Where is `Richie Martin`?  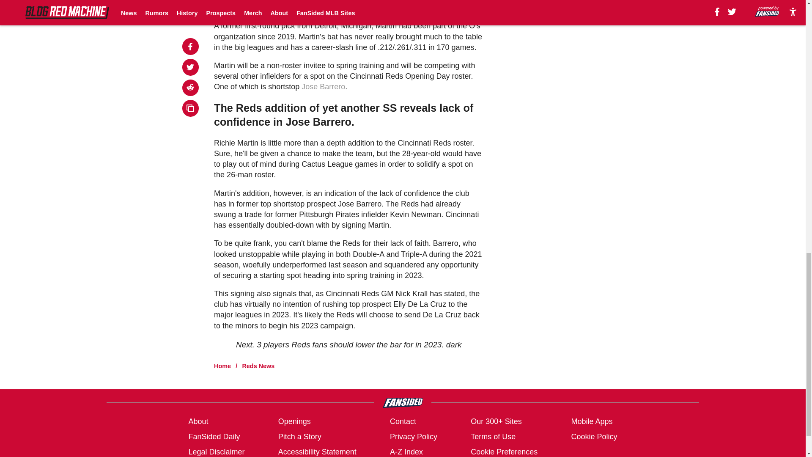
Richie Martin is located at coordinates (236, 8).